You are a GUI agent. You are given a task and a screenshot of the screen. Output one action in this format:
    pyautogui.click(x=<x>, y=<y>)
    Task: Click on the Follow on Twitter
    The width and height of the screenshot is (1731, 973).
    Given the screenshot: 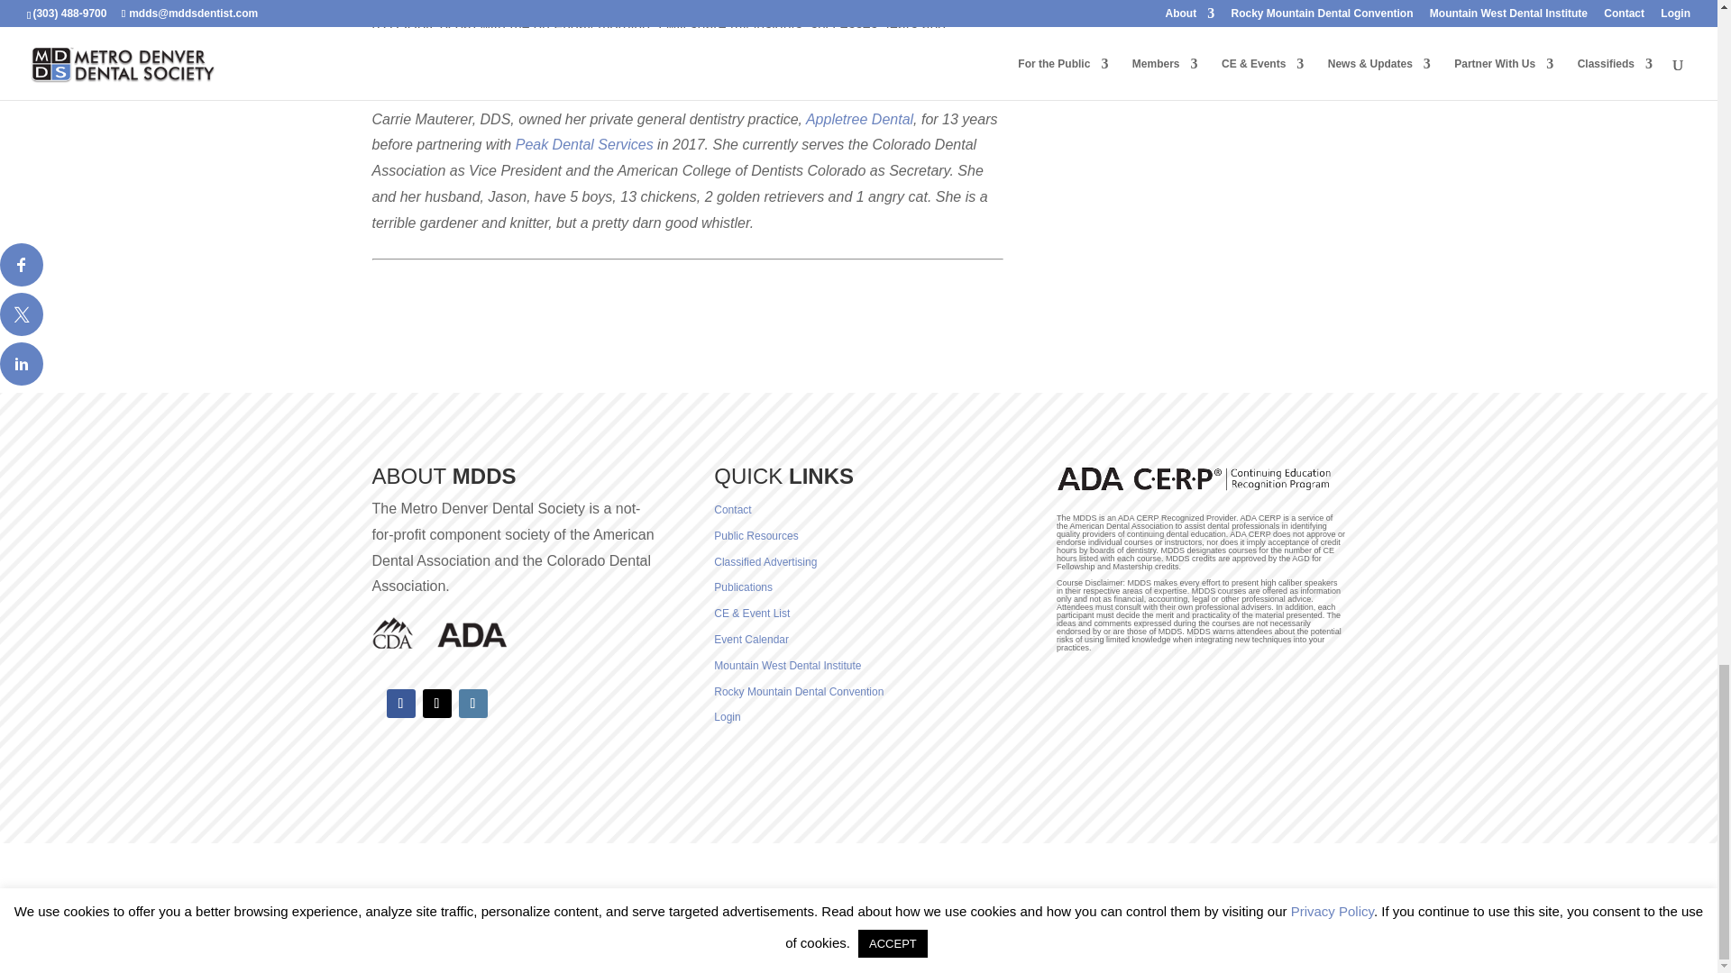 What is the action you would take?
    pyautogui.click(x=436, y=703)
    